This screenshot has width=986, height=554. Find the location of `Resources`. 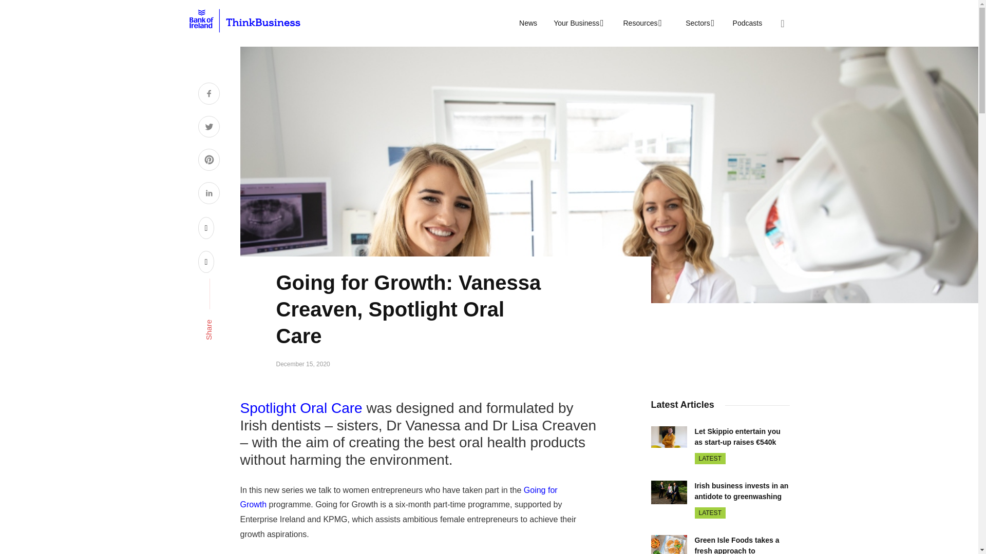

Resources is located at coordinates (641, 23).